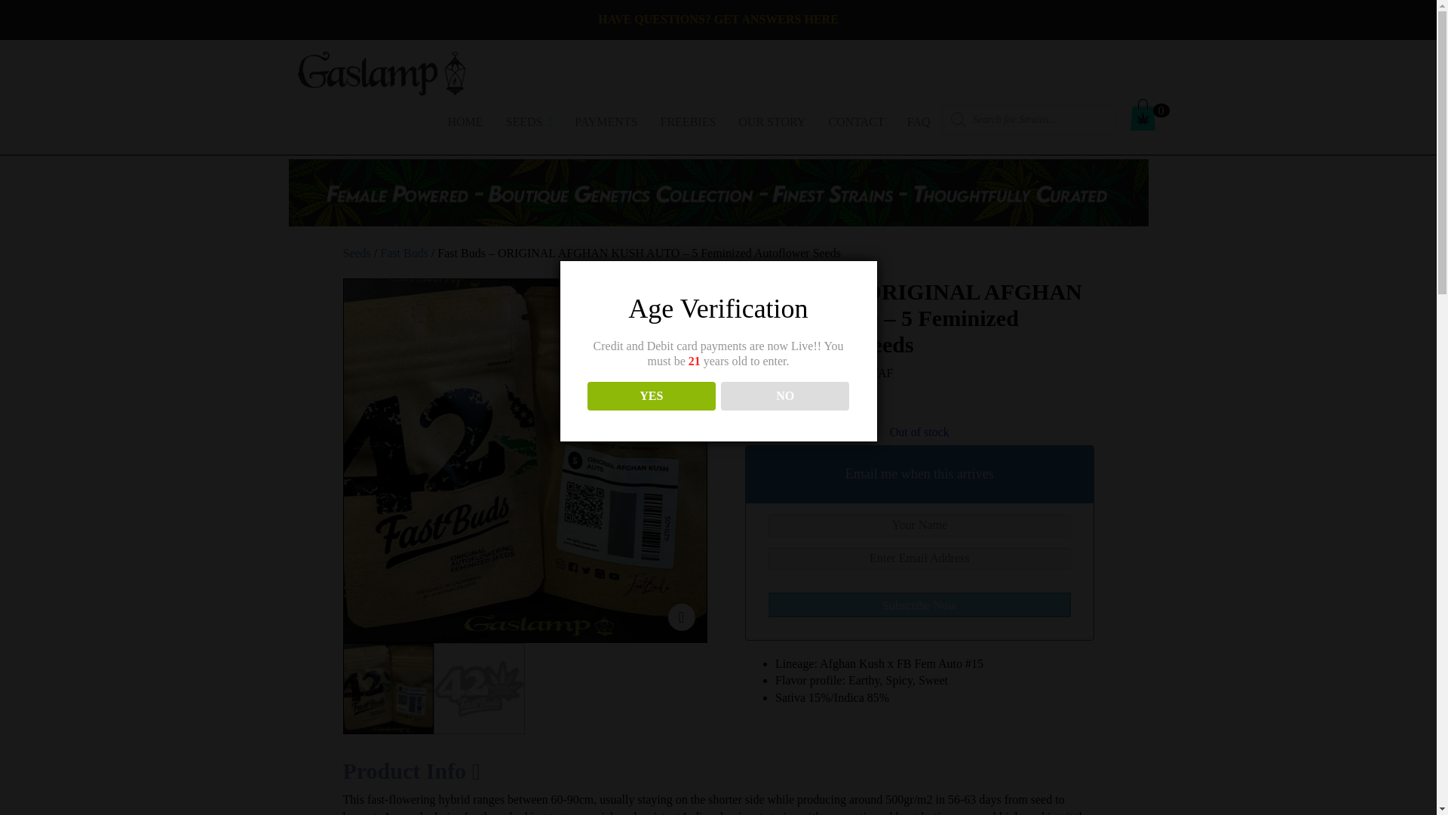 The height and width of the screenshot is (815, 1448). Describe the element at coordinates (771, 118) in the screenshot. I see `Our Story` at that location.